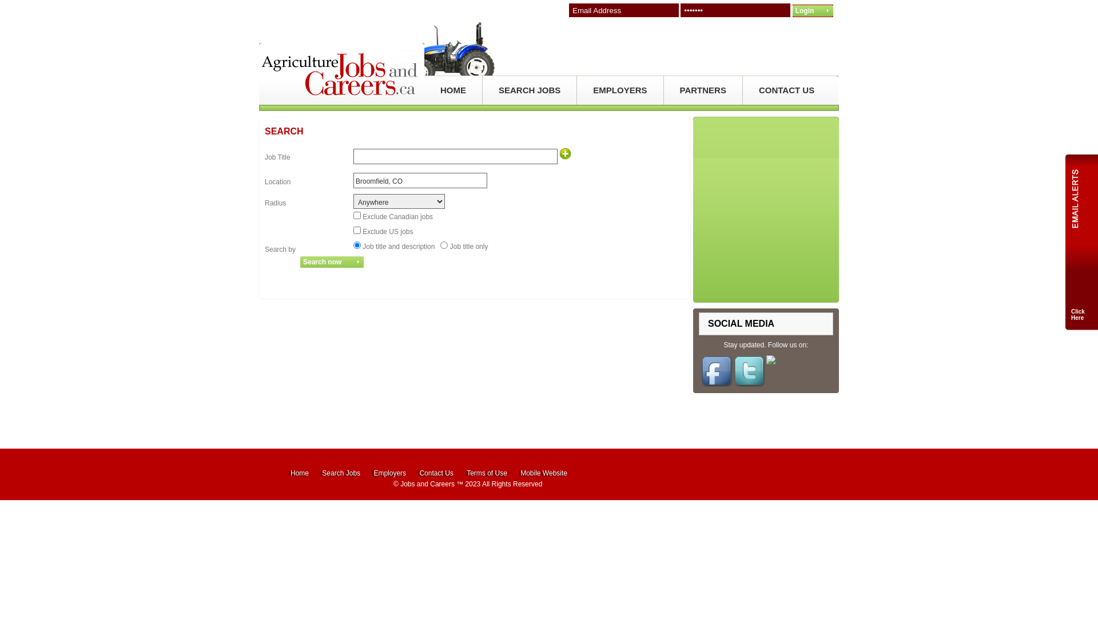 This screenshot has width=1098, height=618. Describe the element at coordinates (487, 473) in the screenshot. I see `Terms of Use` at that location.